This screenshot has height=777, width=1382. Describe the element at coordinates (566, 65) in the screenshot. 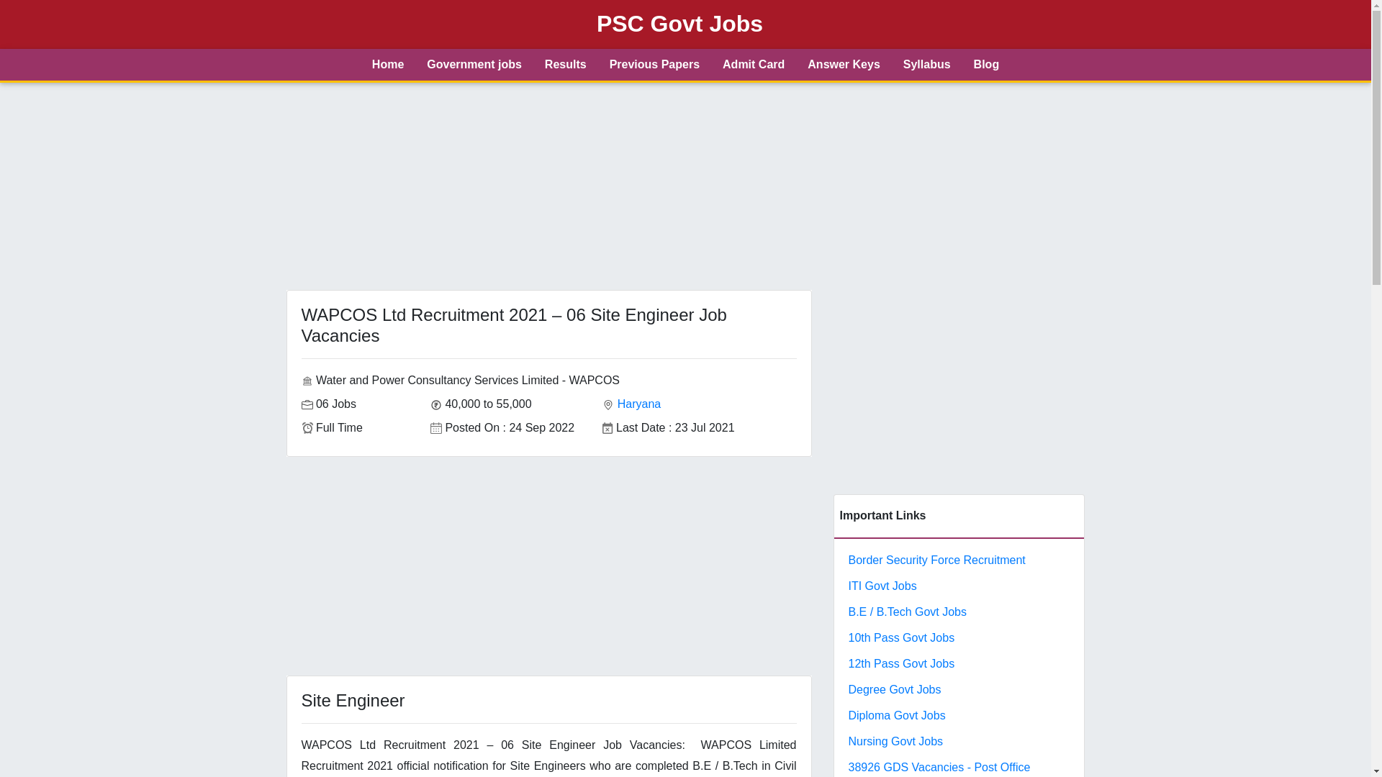

I see `Results` at that location.